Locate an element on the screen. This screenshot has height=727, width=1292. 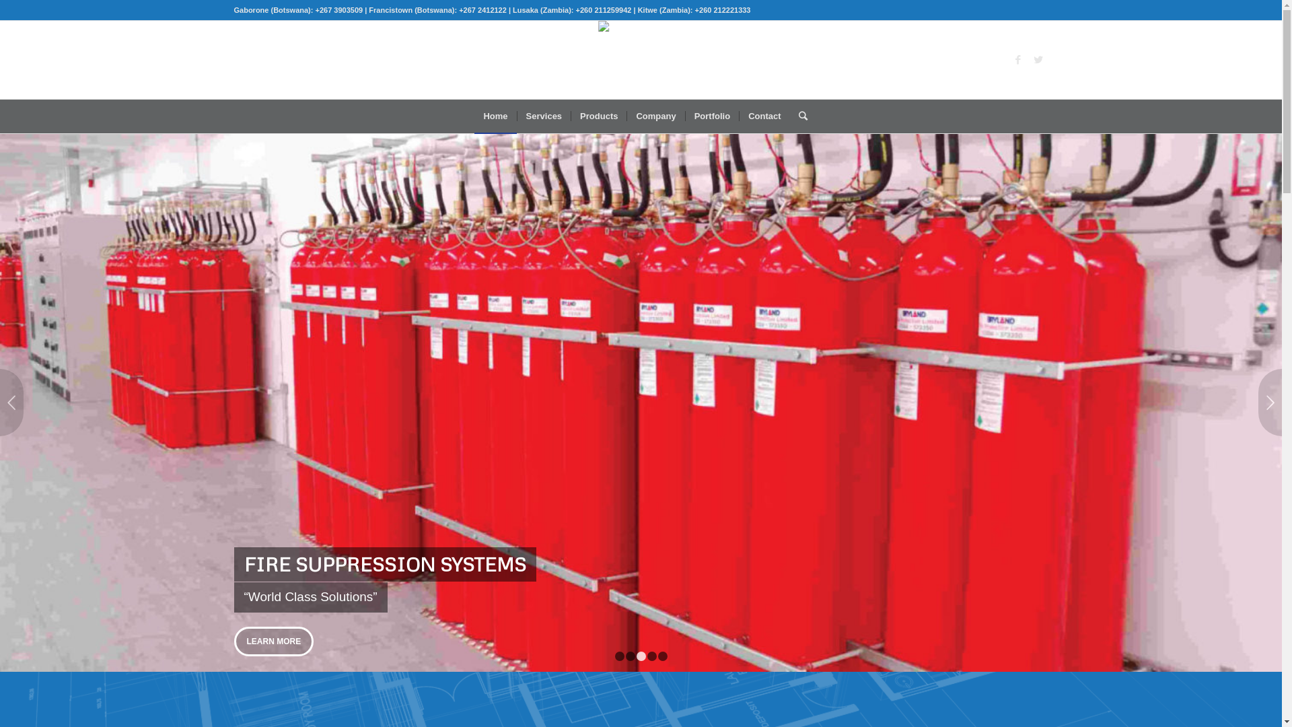
Facebook is located at coordinates (1018, 60).